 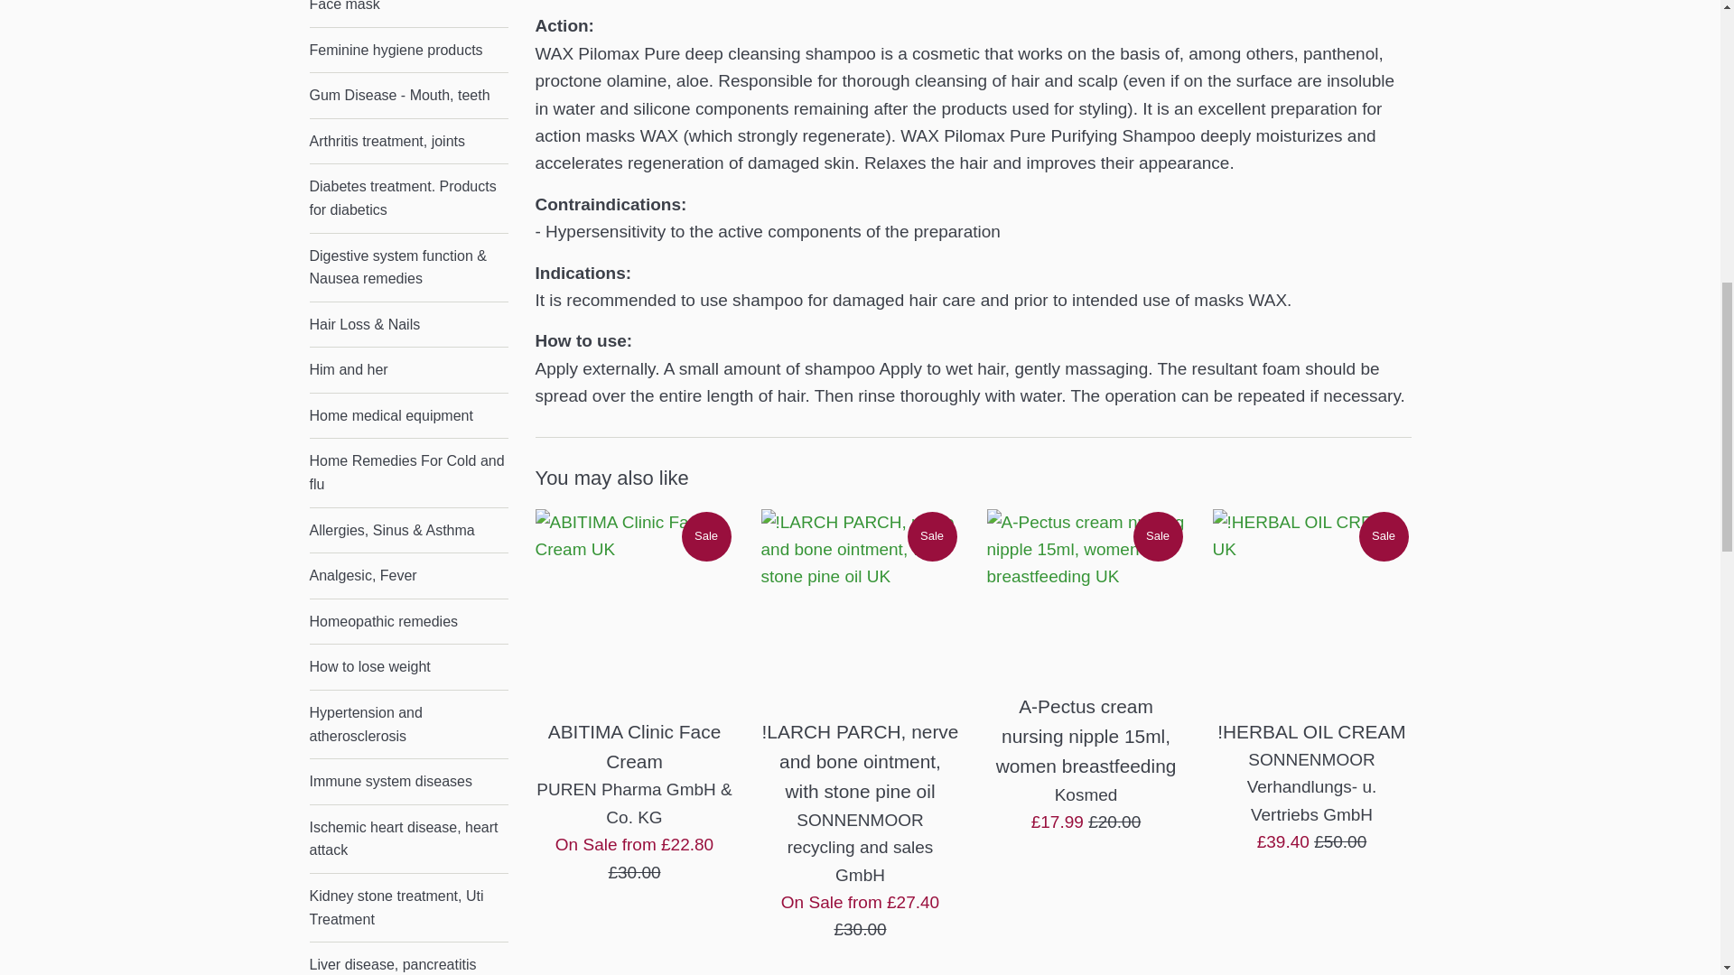 What do you see at coordinates (408, 621) in the screenshot?
I see `Homeopathic remedies` at bounding box center [408, 621].